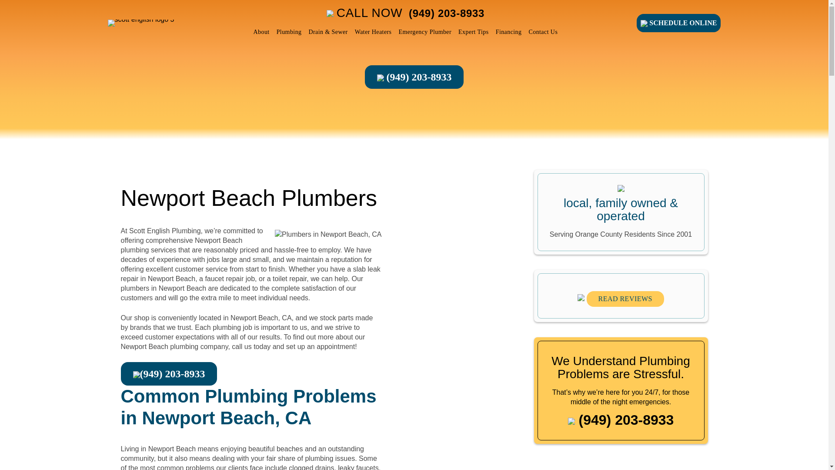 This screenshot has width=835, height=470. Describe the element at coordinates (289, 32) in the screenshot. I see `Plumbing` at that location.